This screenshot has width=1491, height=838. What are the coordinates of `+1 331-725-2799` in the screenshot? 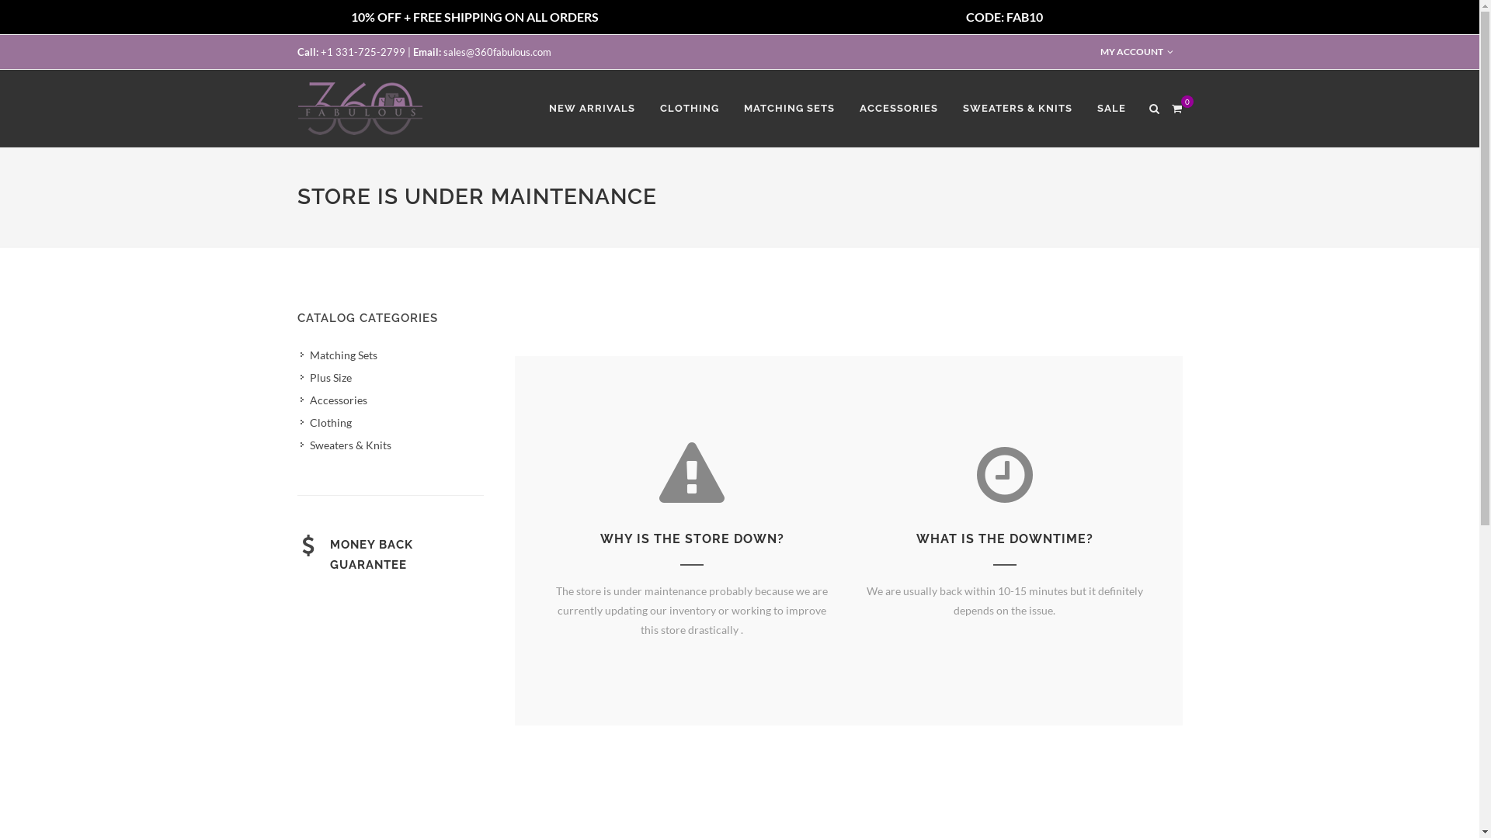 It's located at (362, 52).